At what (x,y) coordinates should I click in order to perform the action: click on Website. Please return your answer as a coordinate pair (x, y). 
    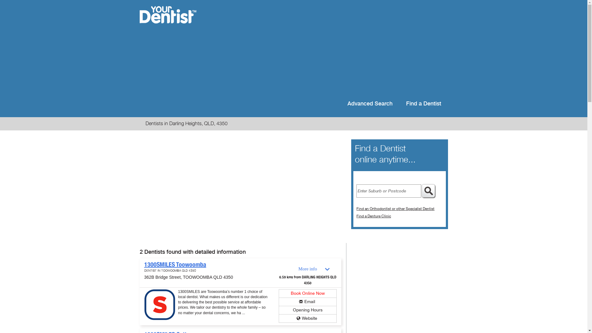
    Looking at the image, I should click on (310, 319).